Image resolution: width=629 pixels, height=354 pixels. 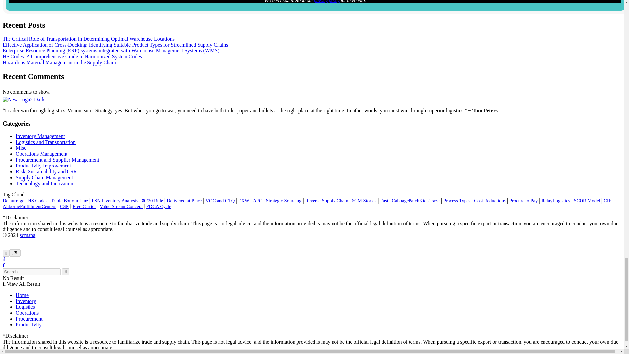 What do you see at coordinates (37, 200) in the screenshot?
I see `1 topics` at bounding box center [37, 200].